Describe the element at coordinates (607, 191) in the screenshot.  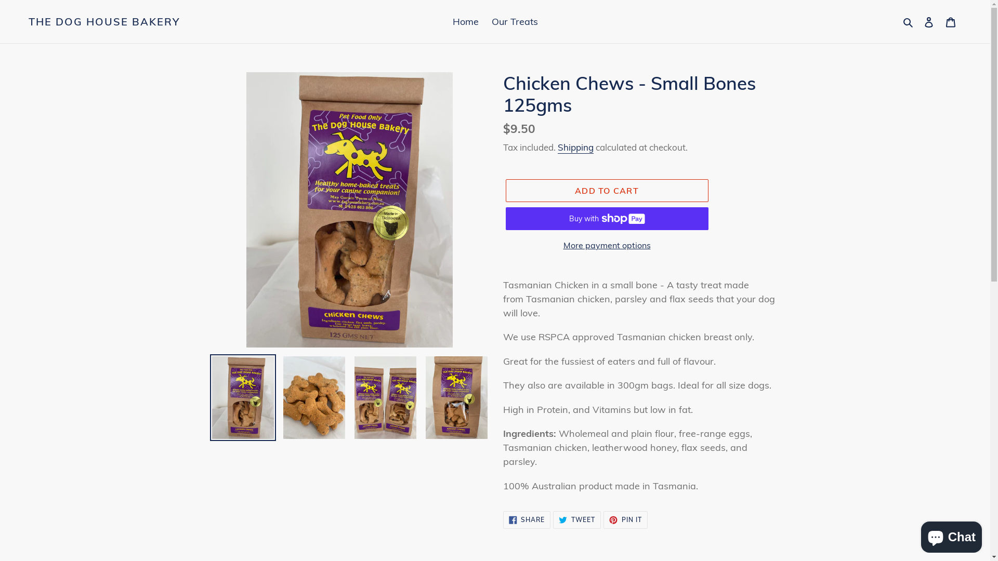
I see `ADD TO CART` at that location.